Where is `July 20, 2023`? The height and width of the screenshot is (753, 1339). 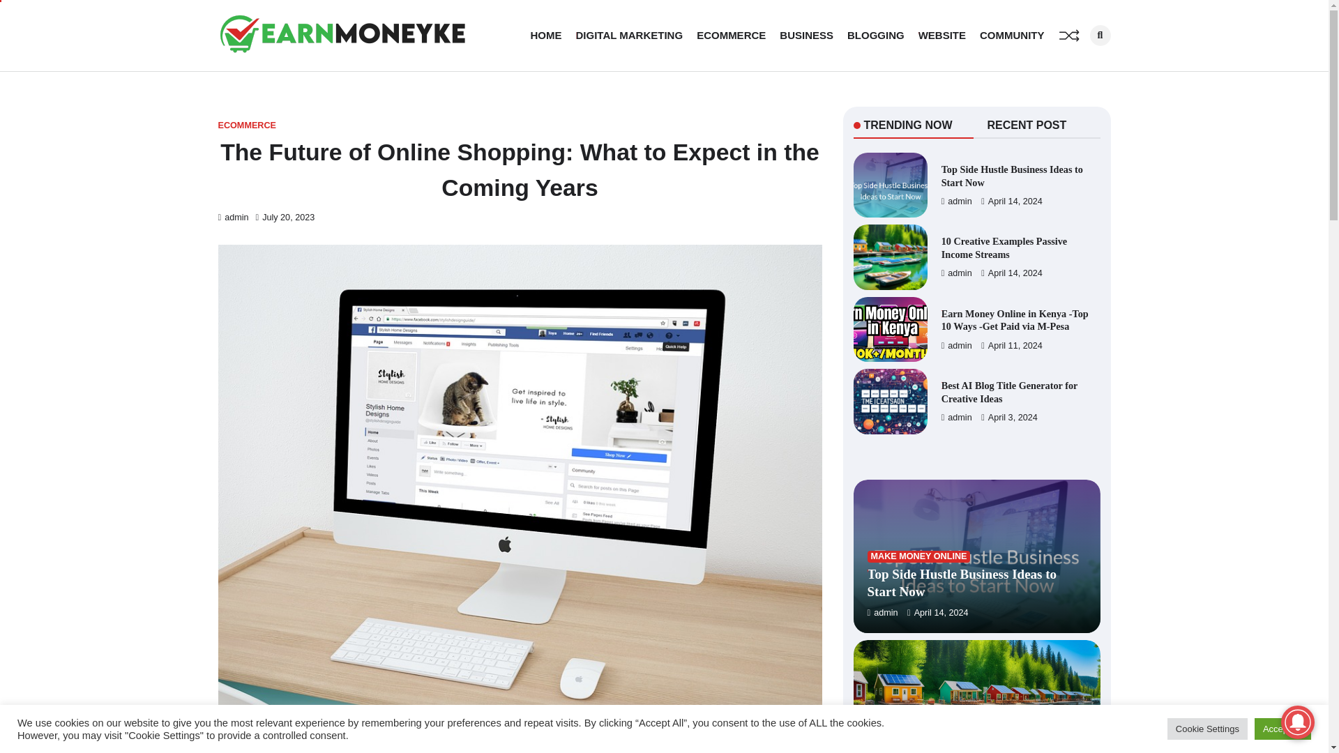
July 20, 2023 is located at coordinates (285, 217).